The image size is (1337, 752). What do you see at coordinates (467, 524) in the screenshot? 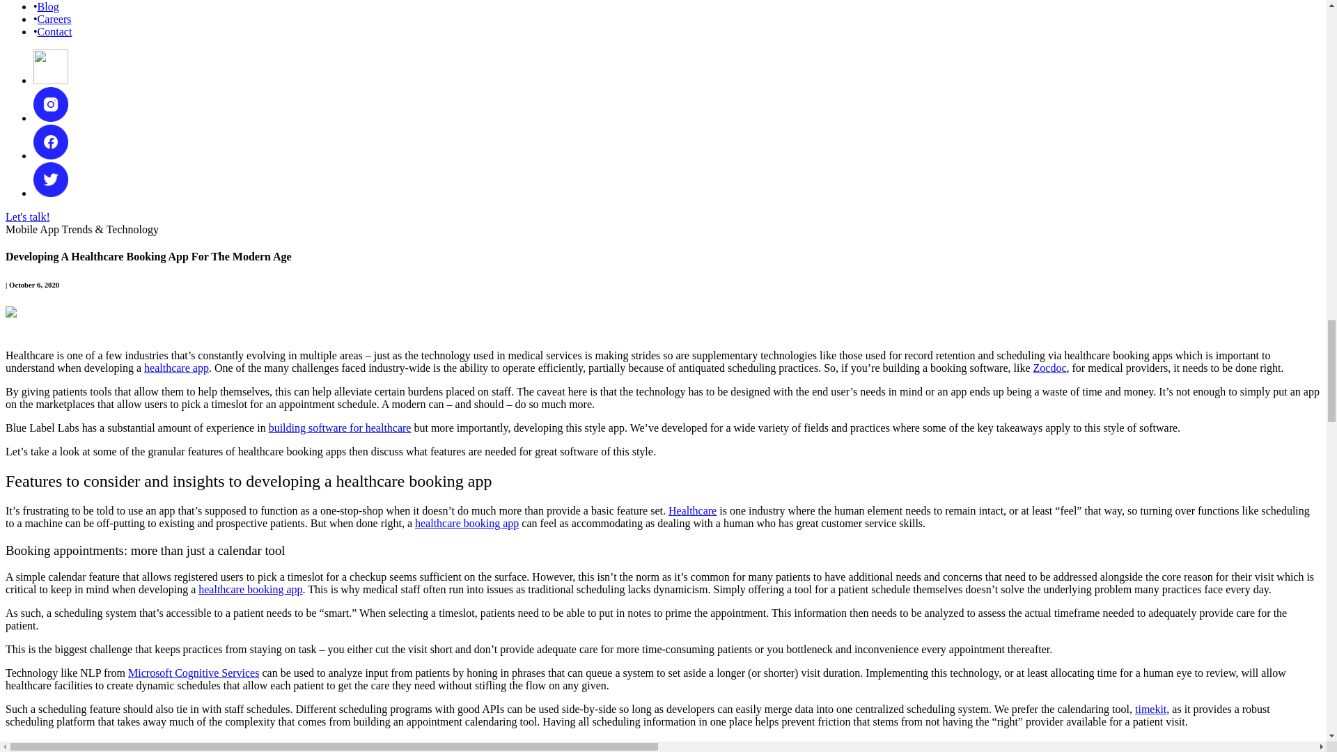
I see `healthcare booking app` at bounding box center [467, 524].